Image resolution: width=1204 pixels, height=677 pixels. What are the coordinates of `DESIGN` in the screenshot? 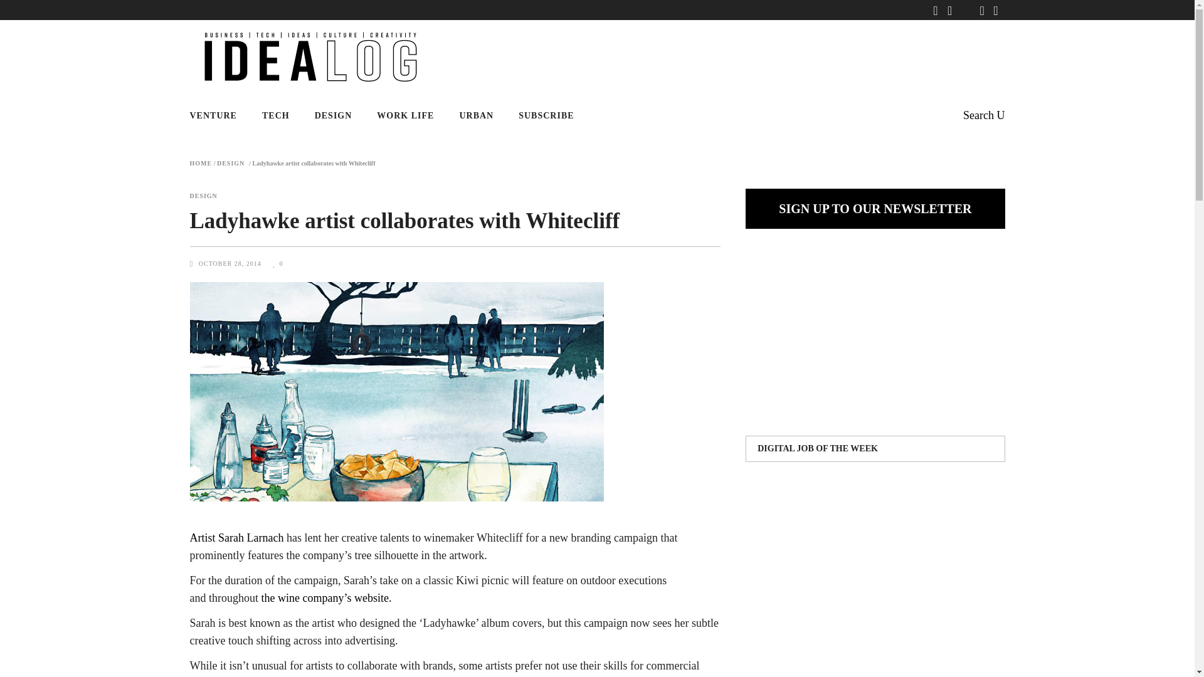 It's located at (333, 115).